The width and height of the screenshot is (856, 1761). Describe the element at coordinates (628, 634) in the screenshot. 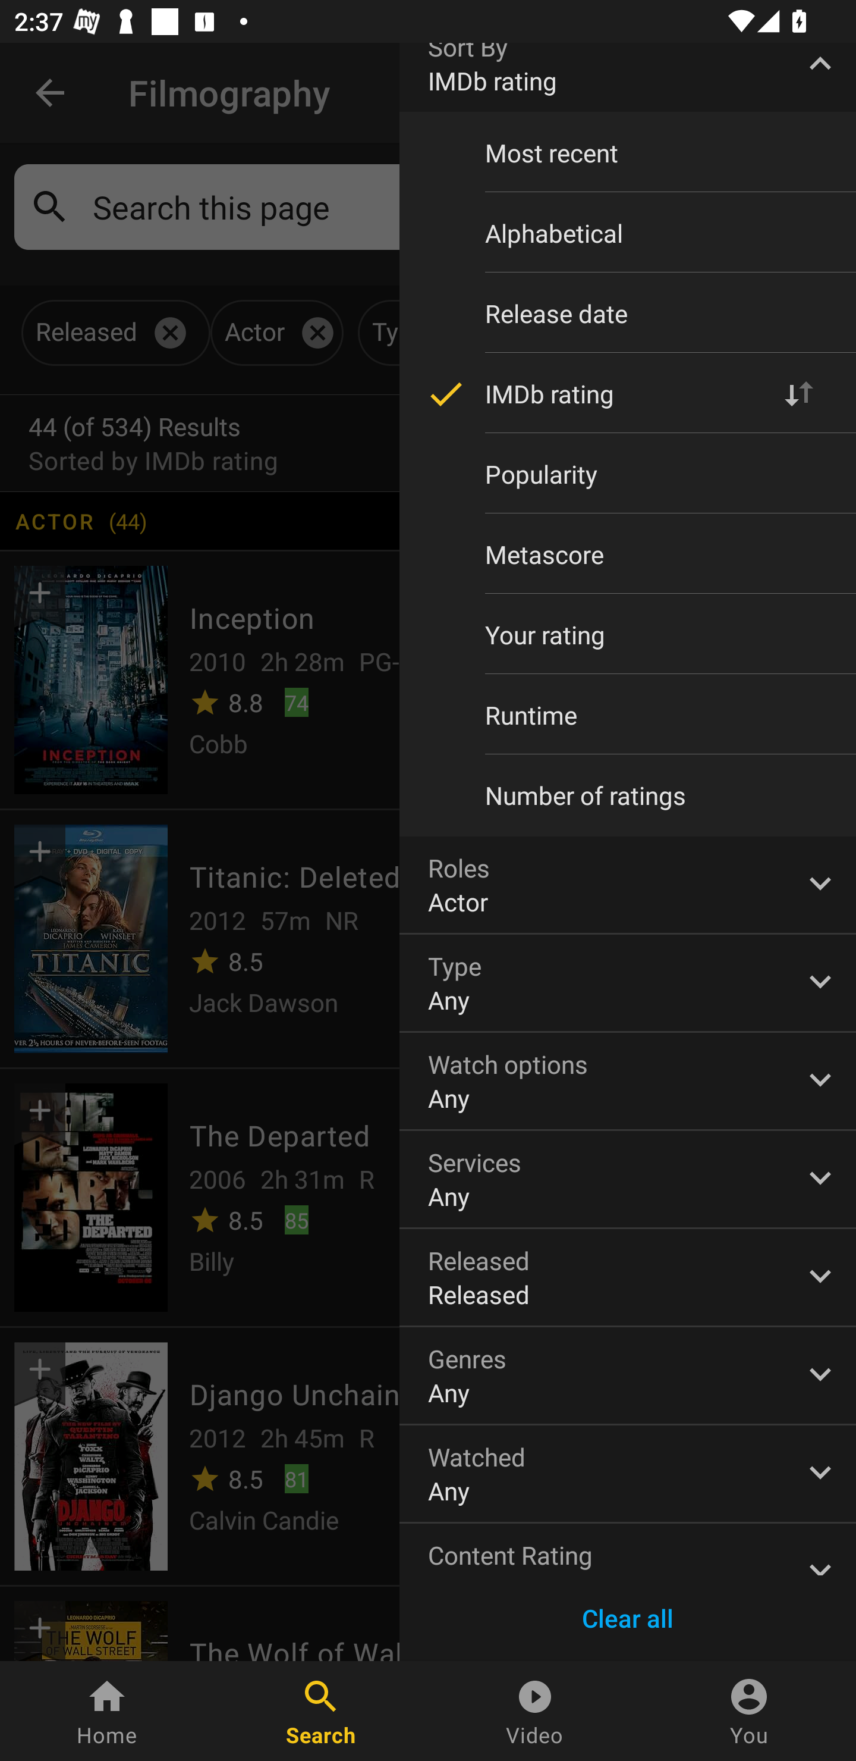

I see `Your rating` at that location.